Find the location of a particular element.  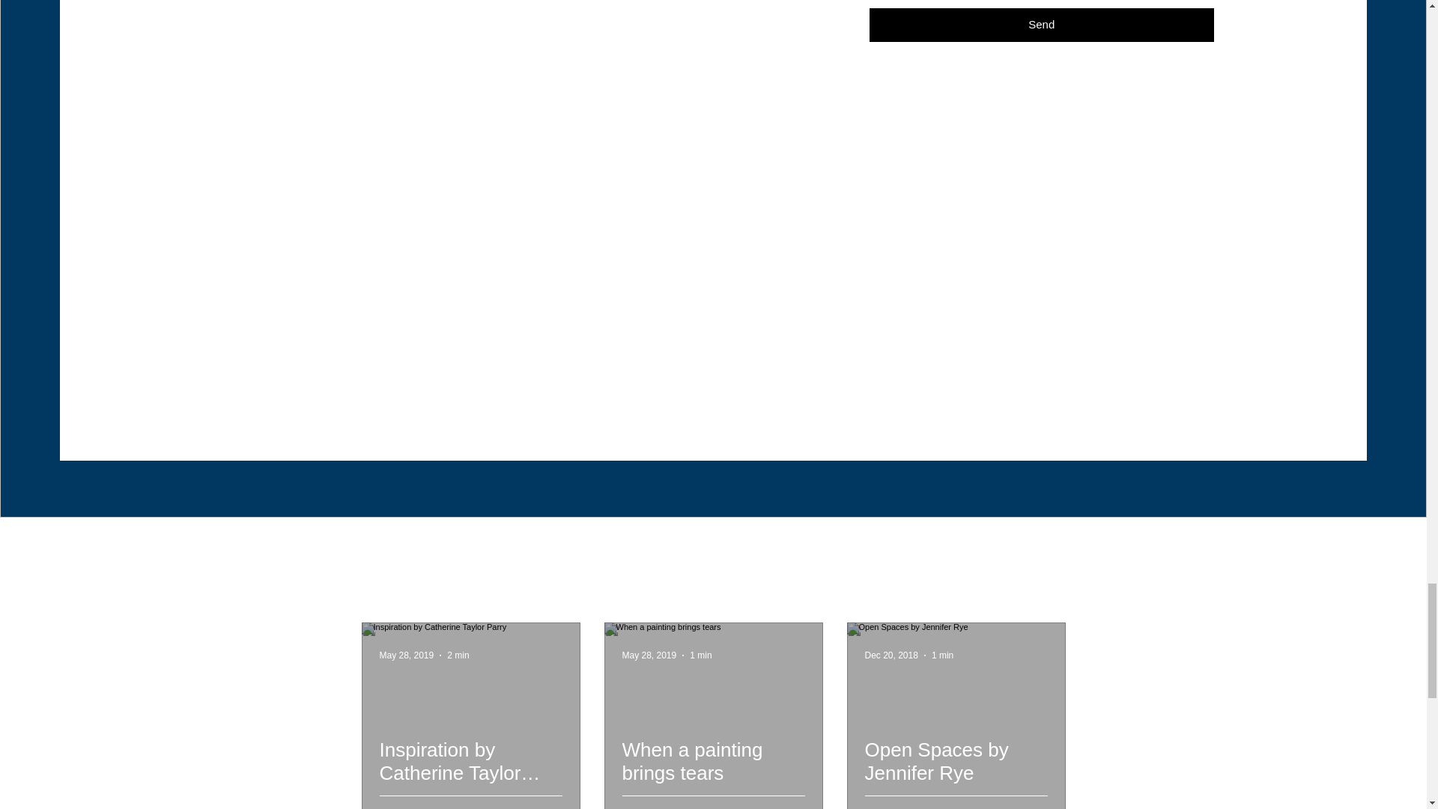

Dec 20, 2018 is located at coordinates (712, 773).